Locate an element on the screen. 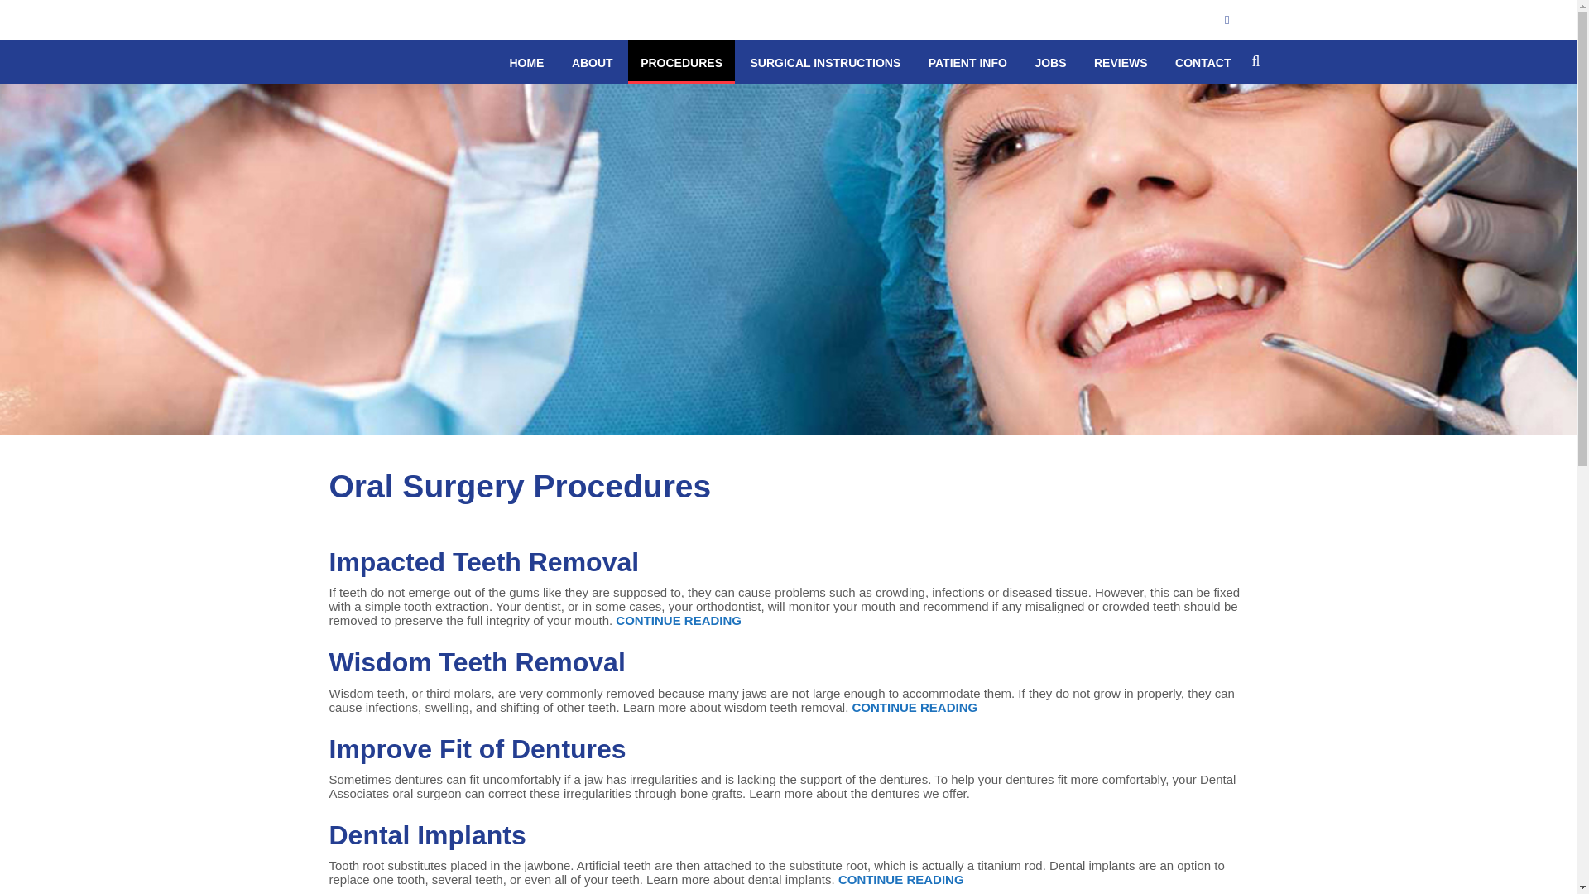 The image size is (1589, 894). CONTINUE READING is located at coordinates (915, 707).